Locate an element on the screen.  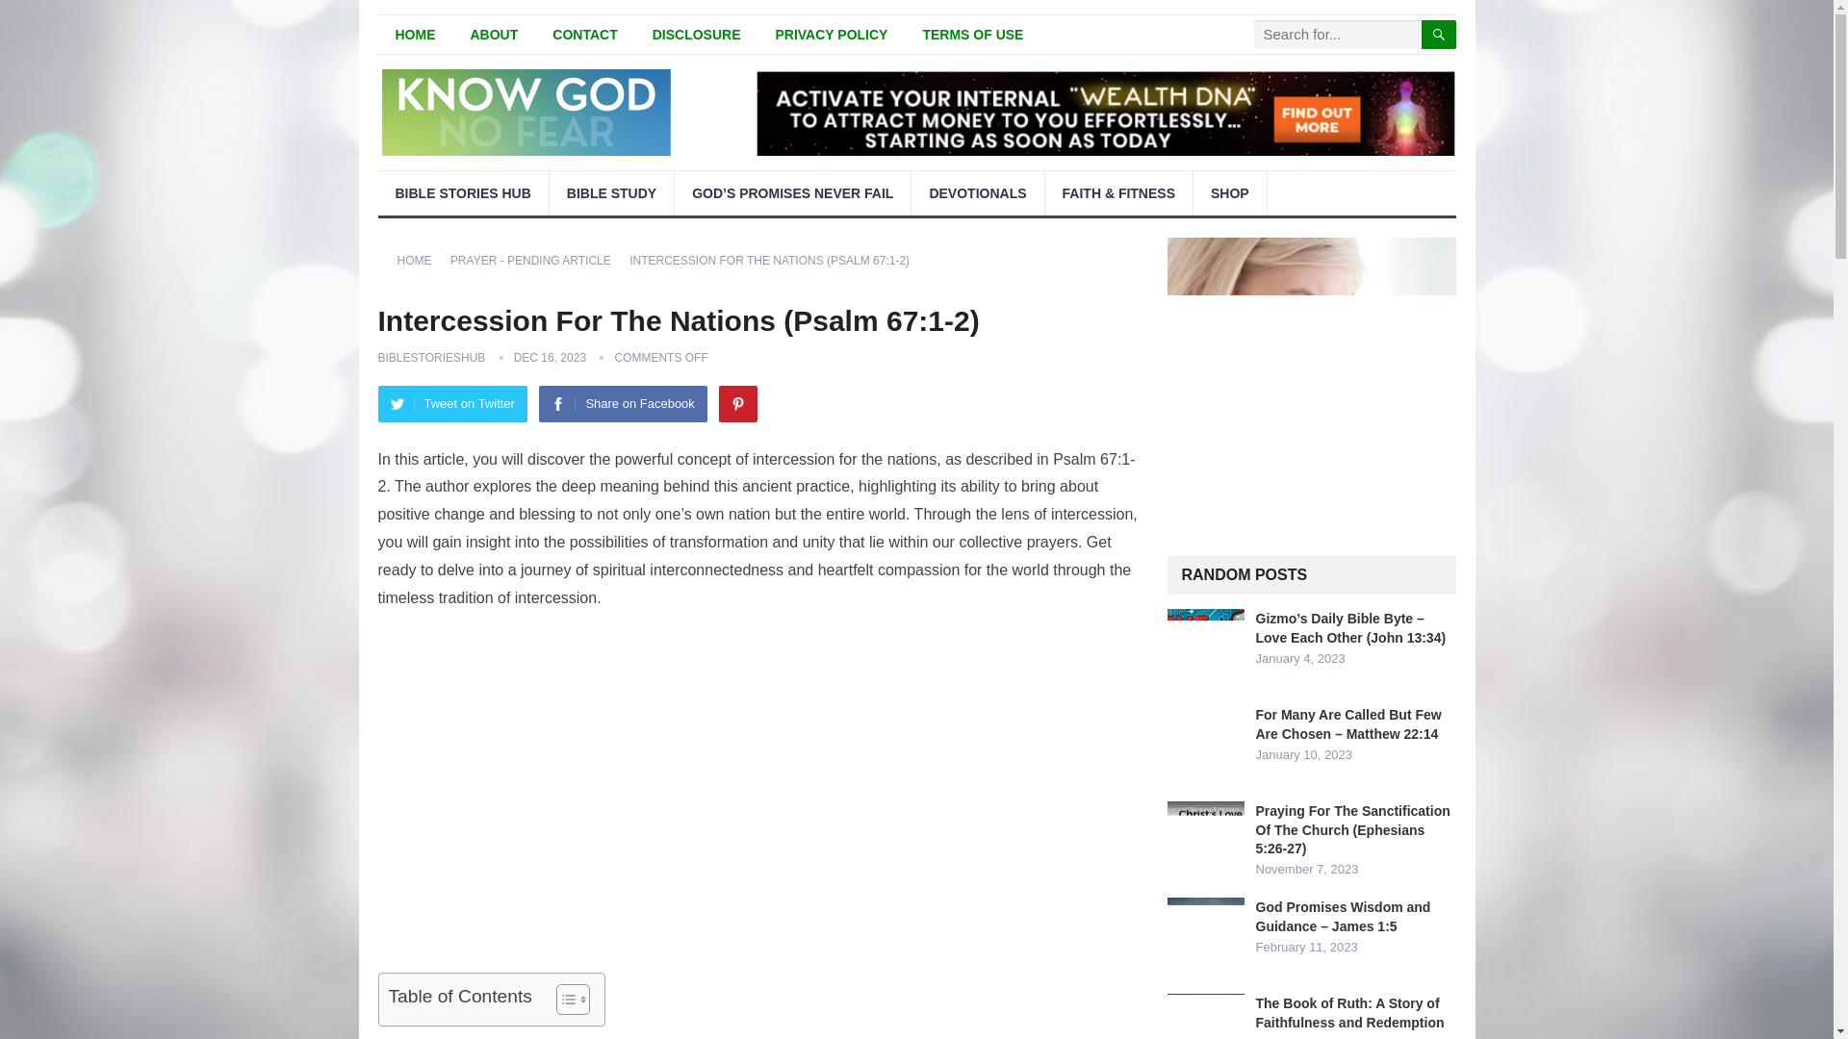
Tweet on Twitter is located at coordinates (451, 403).